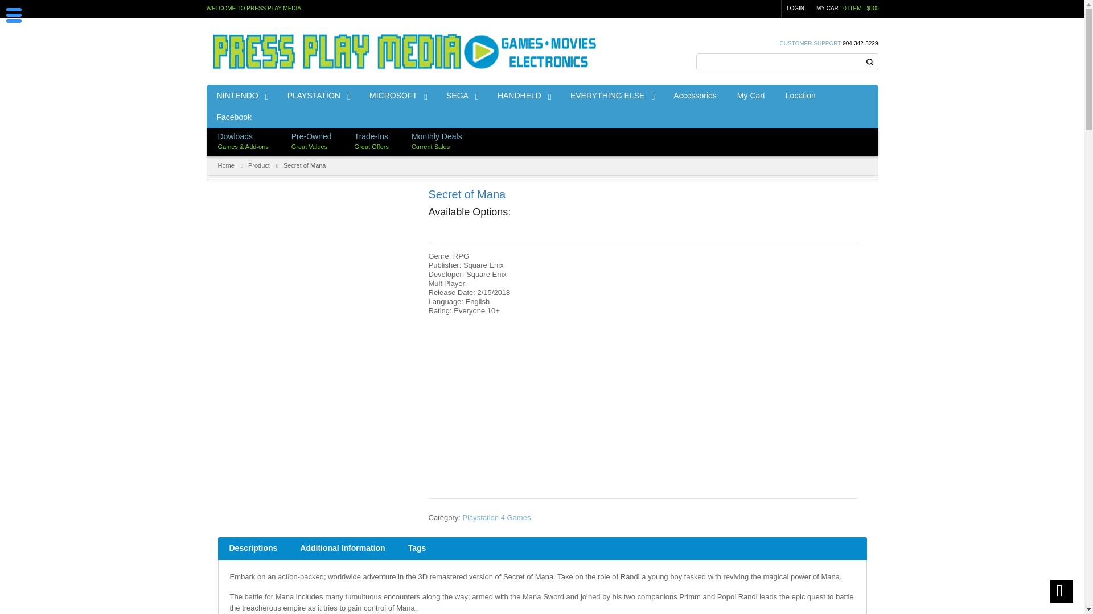 Image resolution: width=1093 pixels, height=614 pixels. What do you see at coordinates (437, 136) in the screenshot?
I see `Monthly Deals` at bounding box center [437, 136].